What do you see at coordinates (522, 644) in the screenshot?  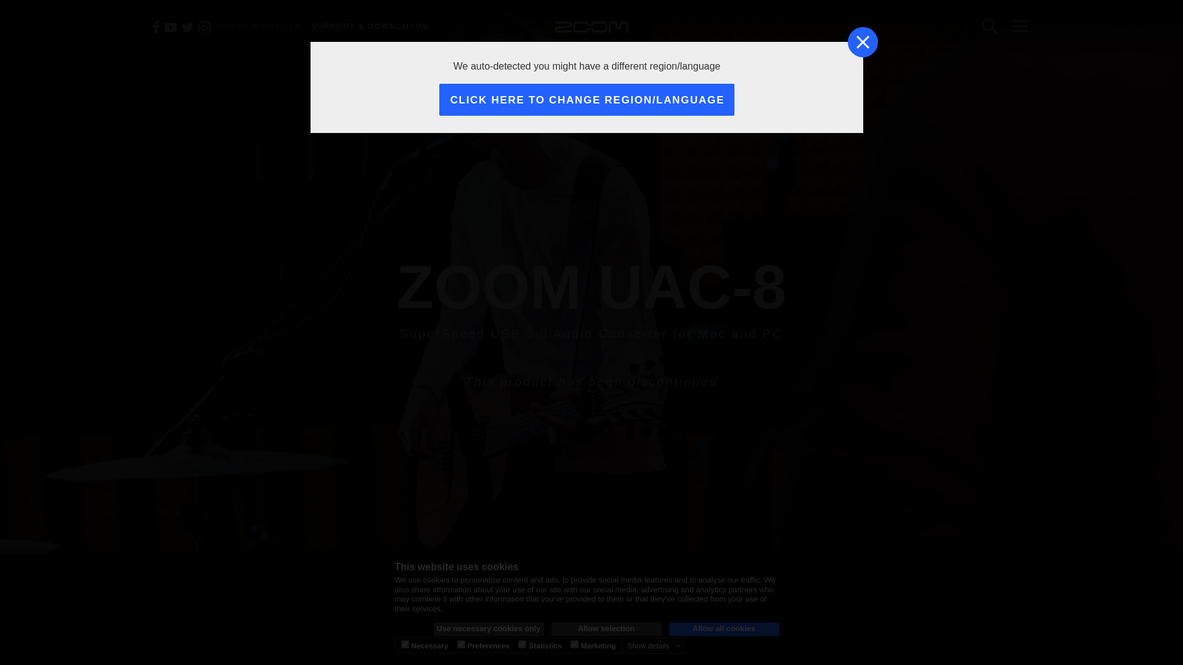 I see `on` at bounding box center [522, 644].